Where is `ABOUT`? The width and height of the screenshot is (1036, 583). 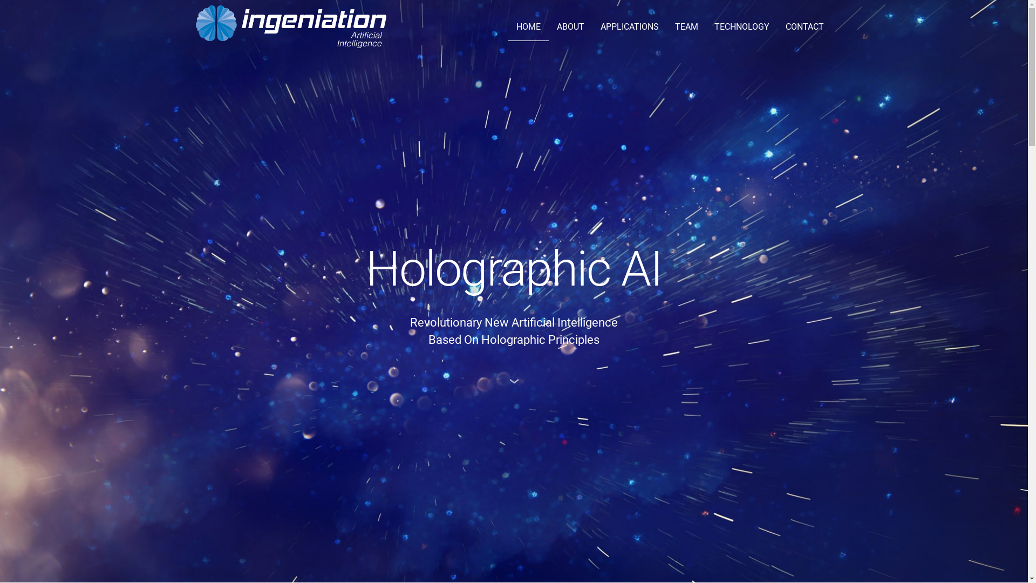 ABOUT is located at coordinates (571, 27).